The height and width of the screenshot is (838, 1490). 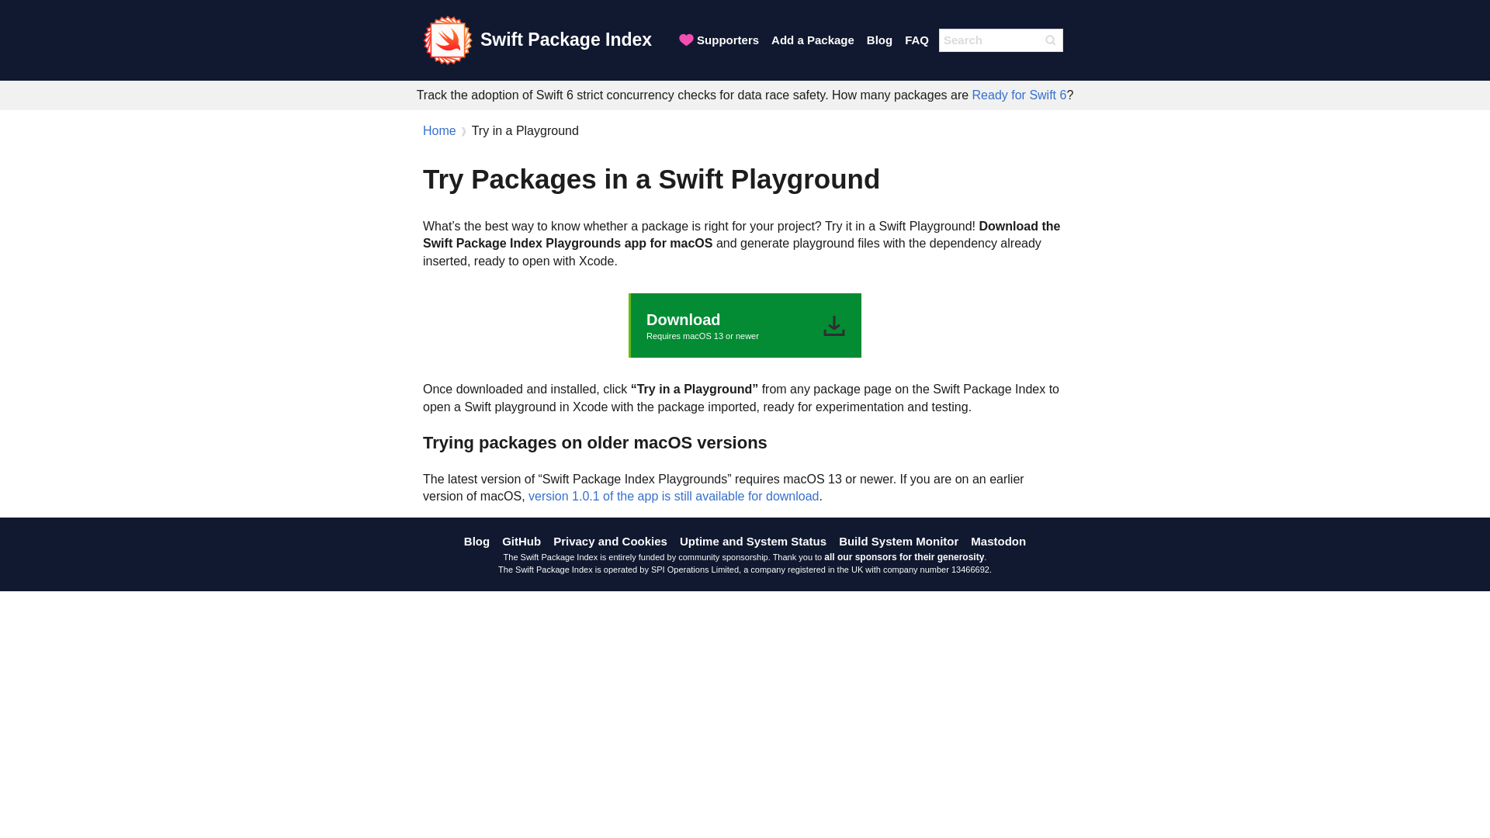 I want to click on Supporters, so click(x=610, y=540).